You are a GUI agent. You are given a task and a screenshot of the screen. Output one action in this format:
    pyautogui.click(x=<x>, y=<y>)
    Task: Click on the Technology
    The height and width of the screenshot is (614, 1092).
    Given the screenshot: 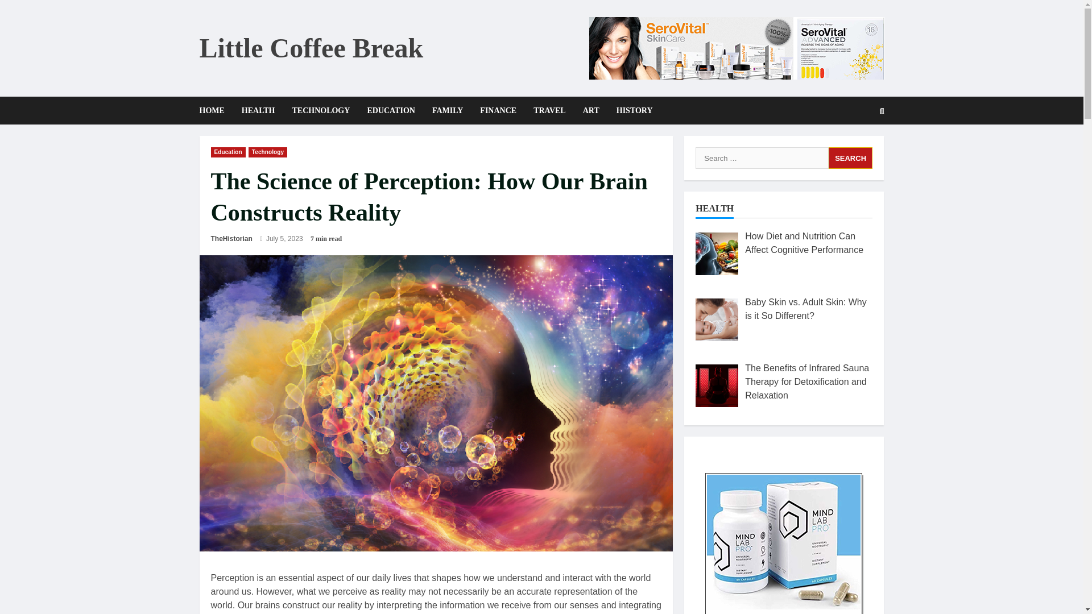 What is the action you would take?
    pyautogui.click(x=267, y=152)
    